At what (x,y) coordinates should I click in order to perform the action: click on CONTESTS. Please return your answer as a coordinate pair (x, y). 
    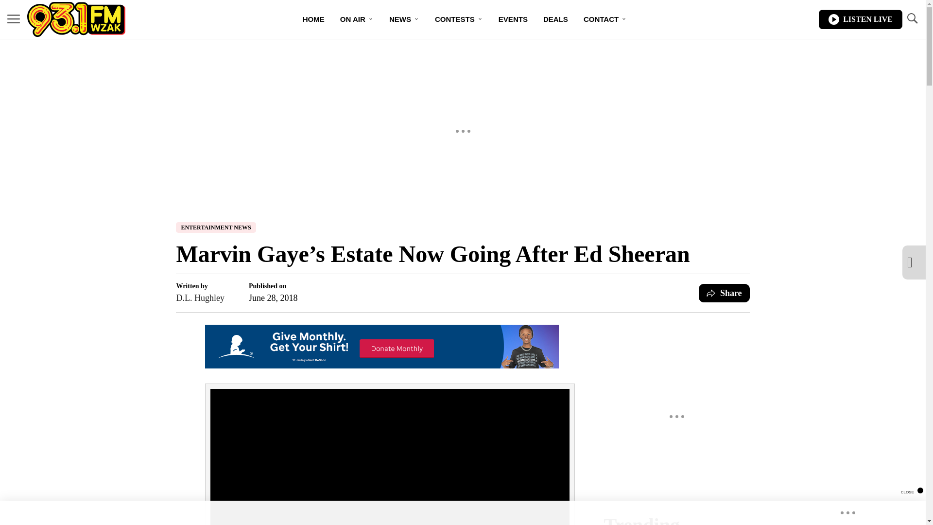
    Looking at the image, I should click on (459, 19).